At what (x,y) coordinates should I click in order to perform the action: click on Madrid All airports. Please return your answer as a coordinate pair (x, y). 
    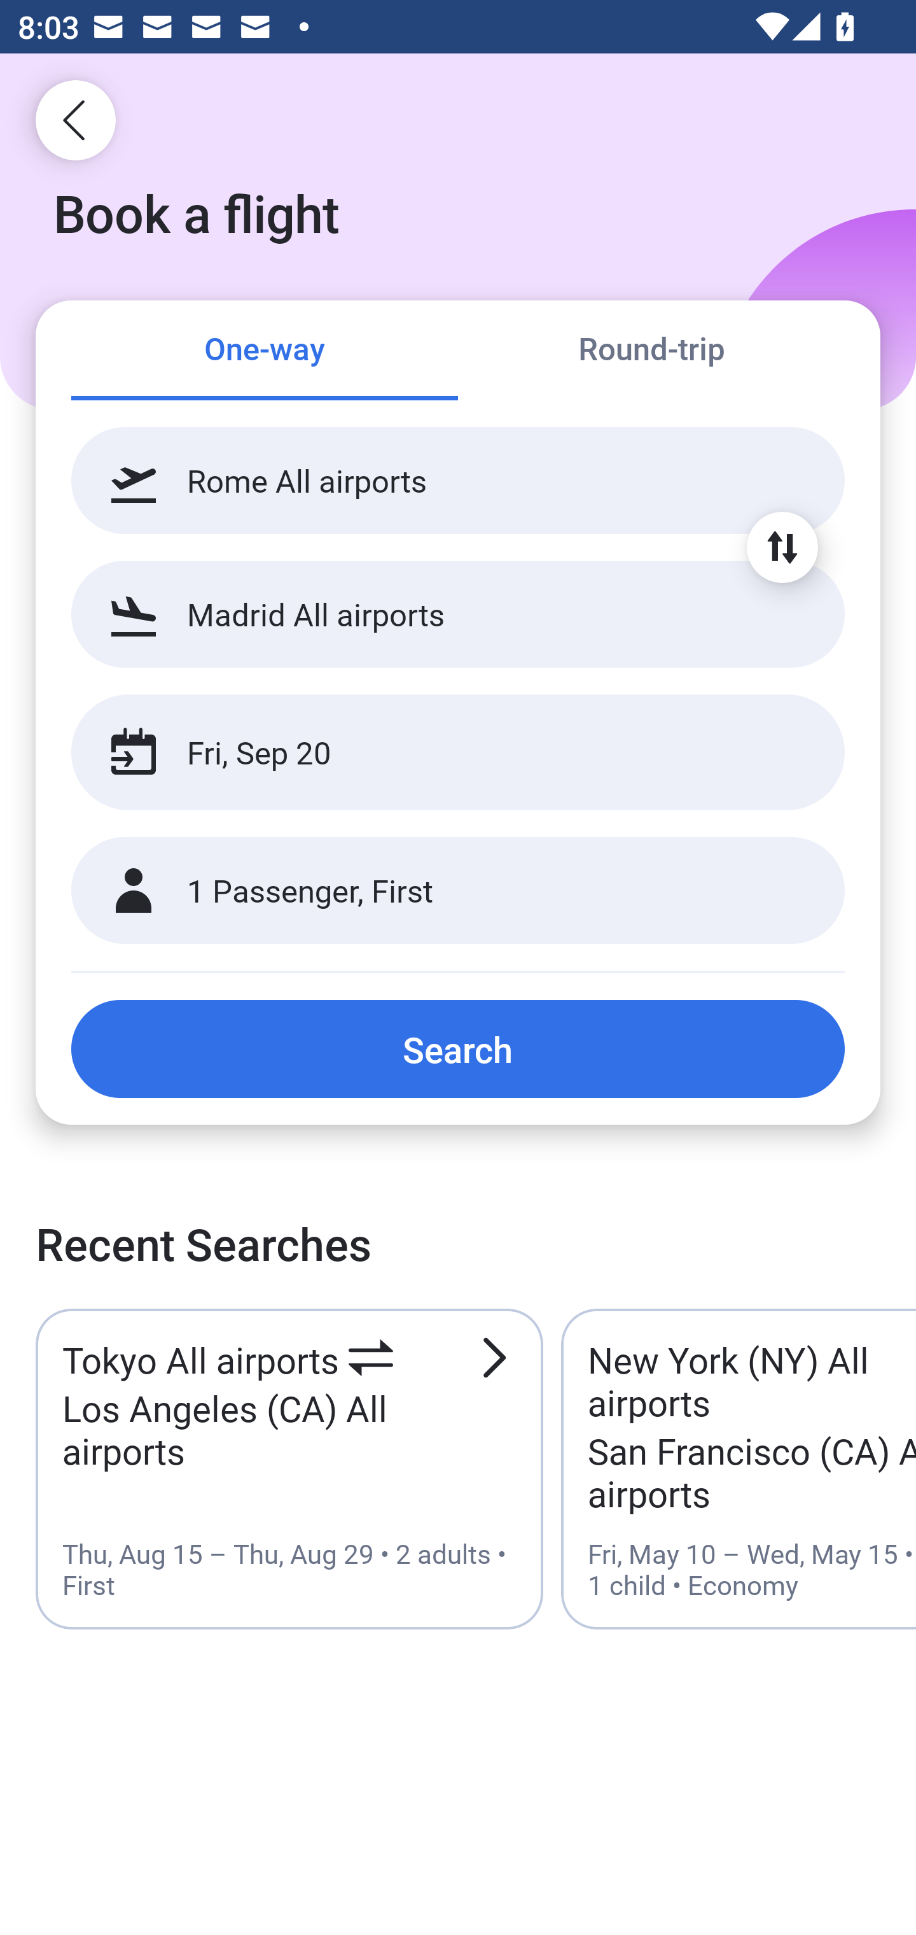
    Looking at the image, I should click on (458, 614).